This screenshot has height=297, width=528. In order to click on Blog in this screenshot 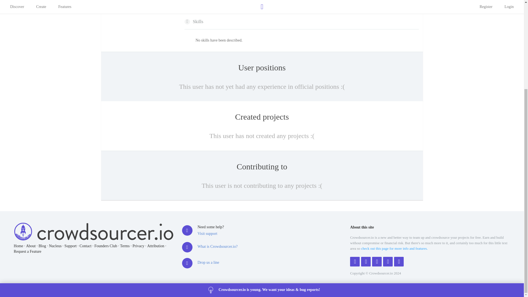, I will do `click(42, 246)`.